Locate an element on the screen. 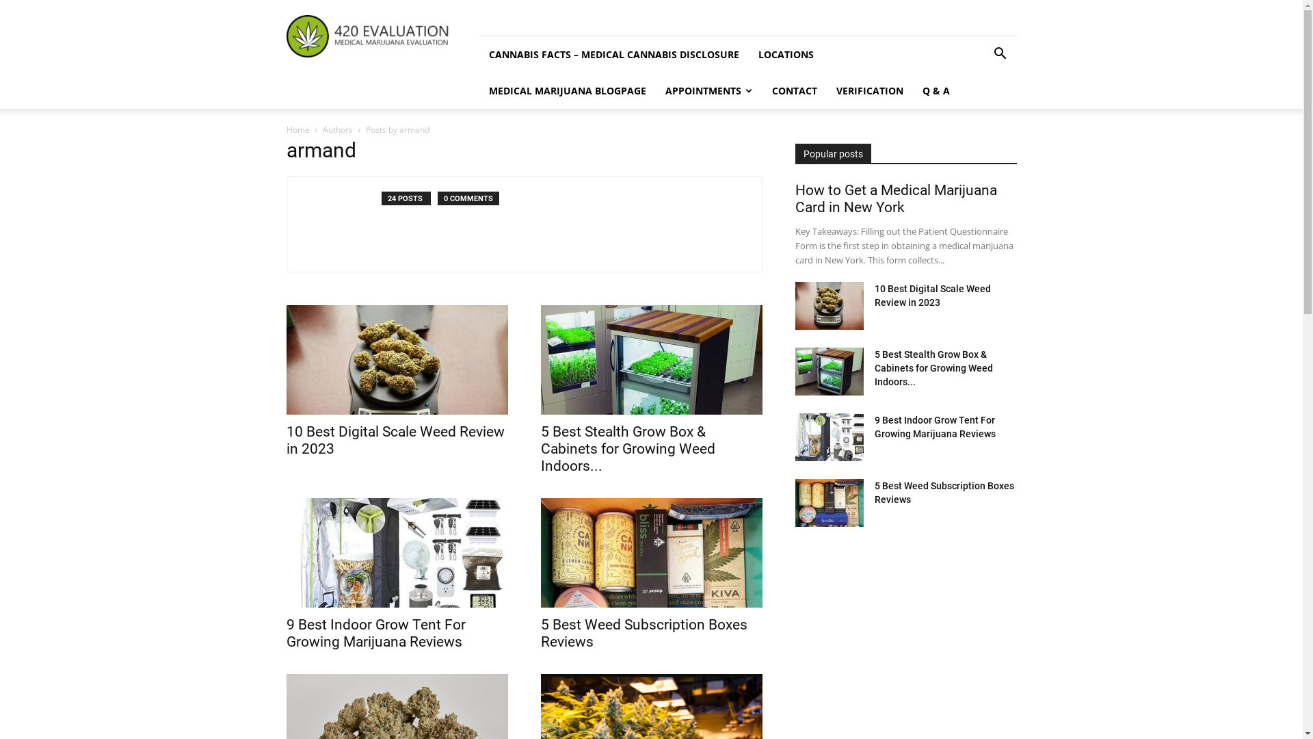  10 Best Digital Scale Weed Review in 2023 is located at coordinates (395, 441).